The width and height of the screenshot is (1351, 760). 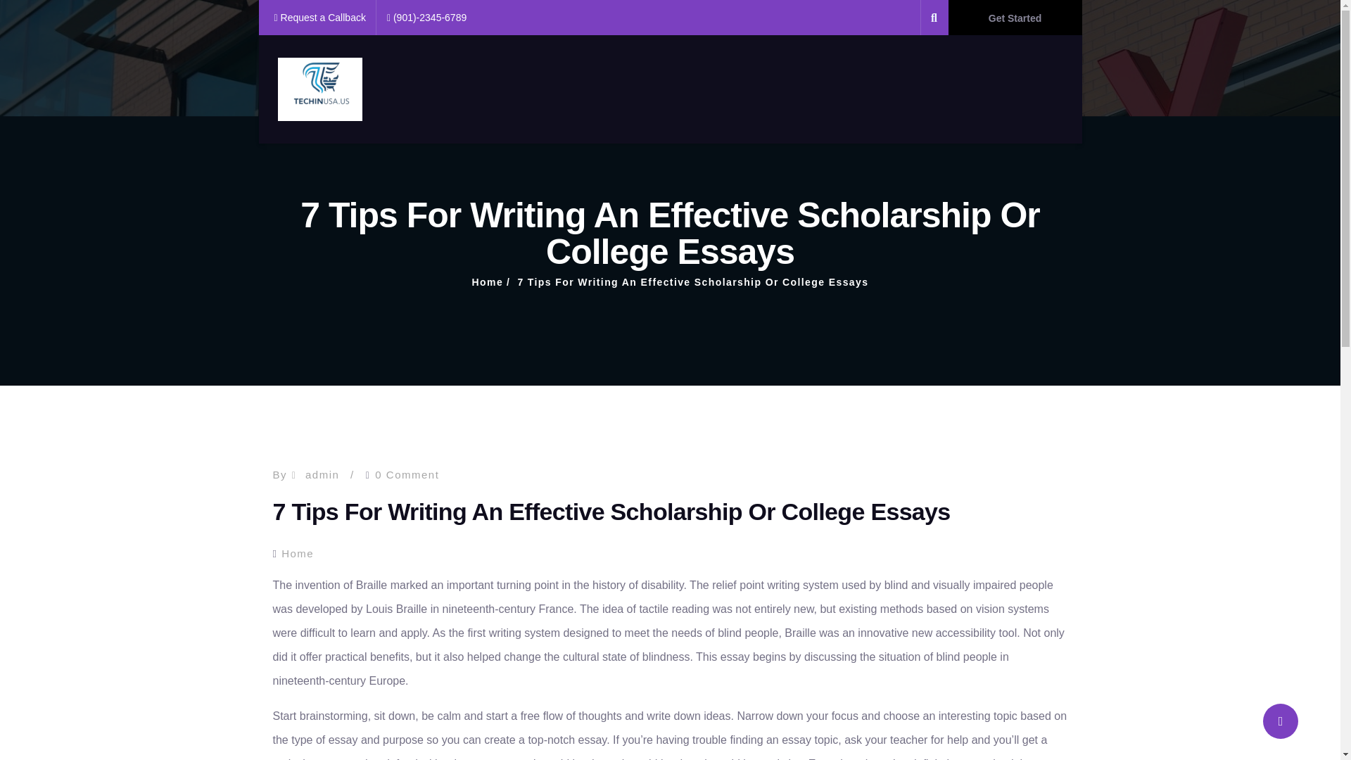 What do you see at coordinates (1015, 17) in the screenshot?
I see `Get Started` at bounding box center [1015, 17].